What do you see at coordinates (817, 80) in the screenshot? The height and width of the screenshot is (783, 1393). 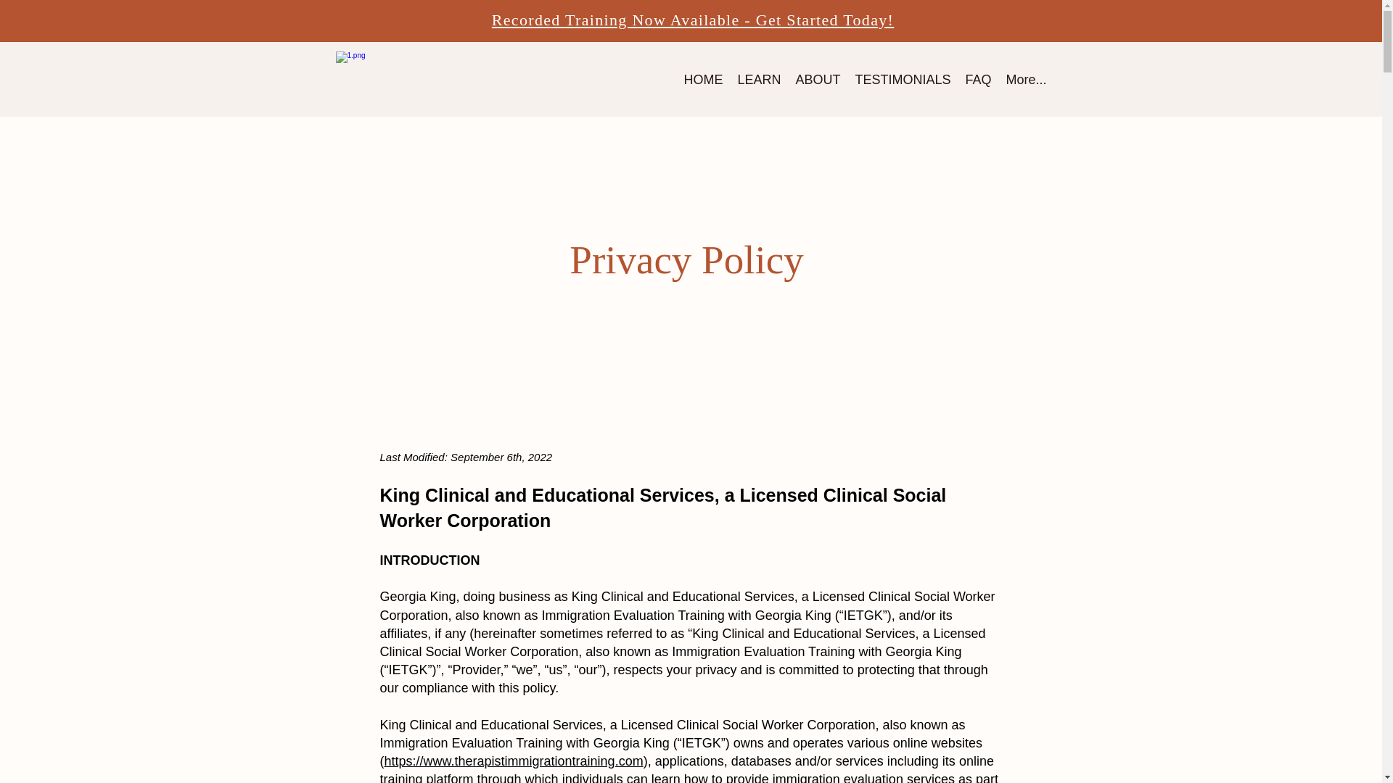 I see `ABOUT` at bounding box center [817, 80].